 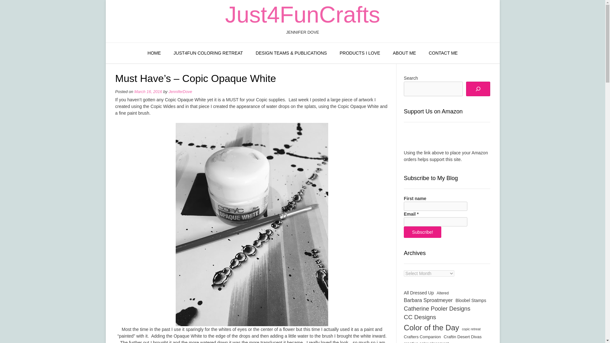 What do you see at coordinates (154, 53) in the screenshot?
I see `HOME` at bounding box center [154, 53].